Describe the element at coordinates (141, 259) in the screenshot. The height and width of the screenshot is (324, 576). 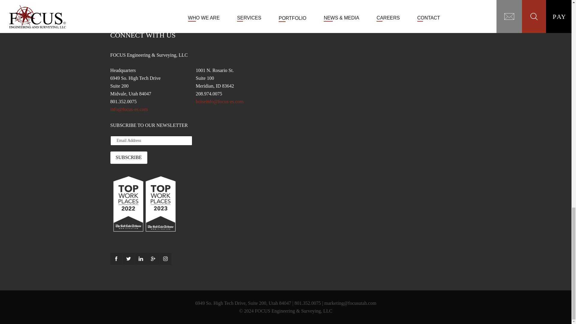
I see `LinkedIn` at that location.